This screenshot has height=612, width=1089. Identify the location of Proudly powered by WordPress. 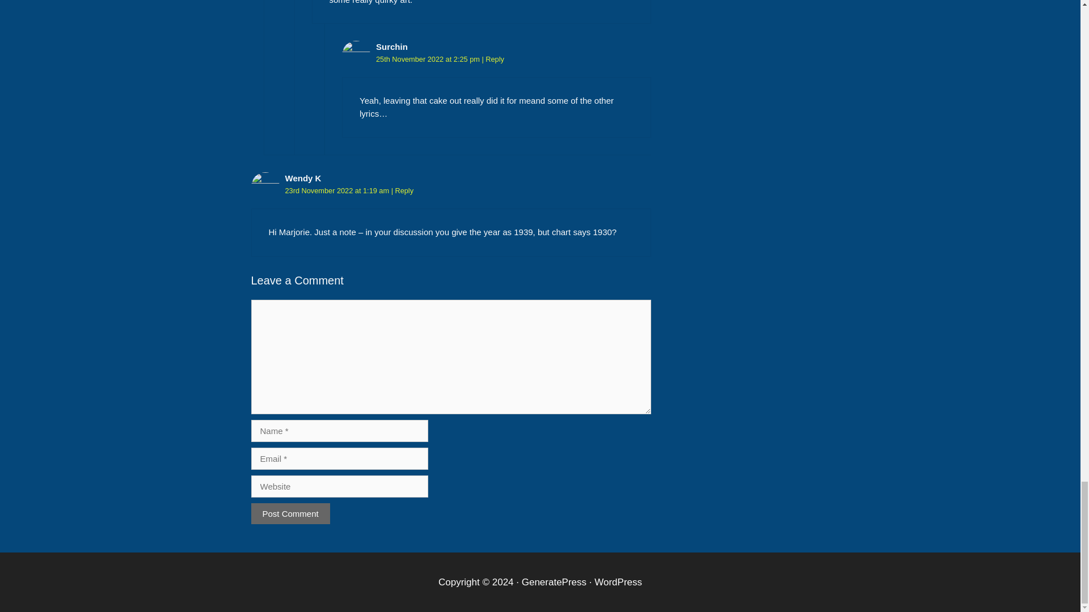
(618, 582).